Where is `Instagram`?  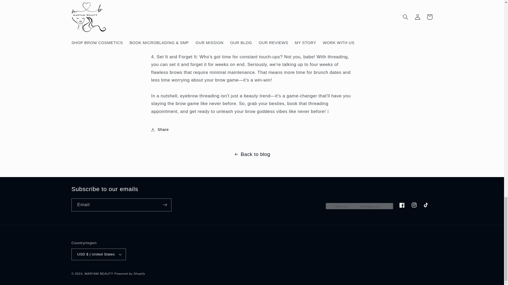
Instagram is located at coordinates (414, 205).